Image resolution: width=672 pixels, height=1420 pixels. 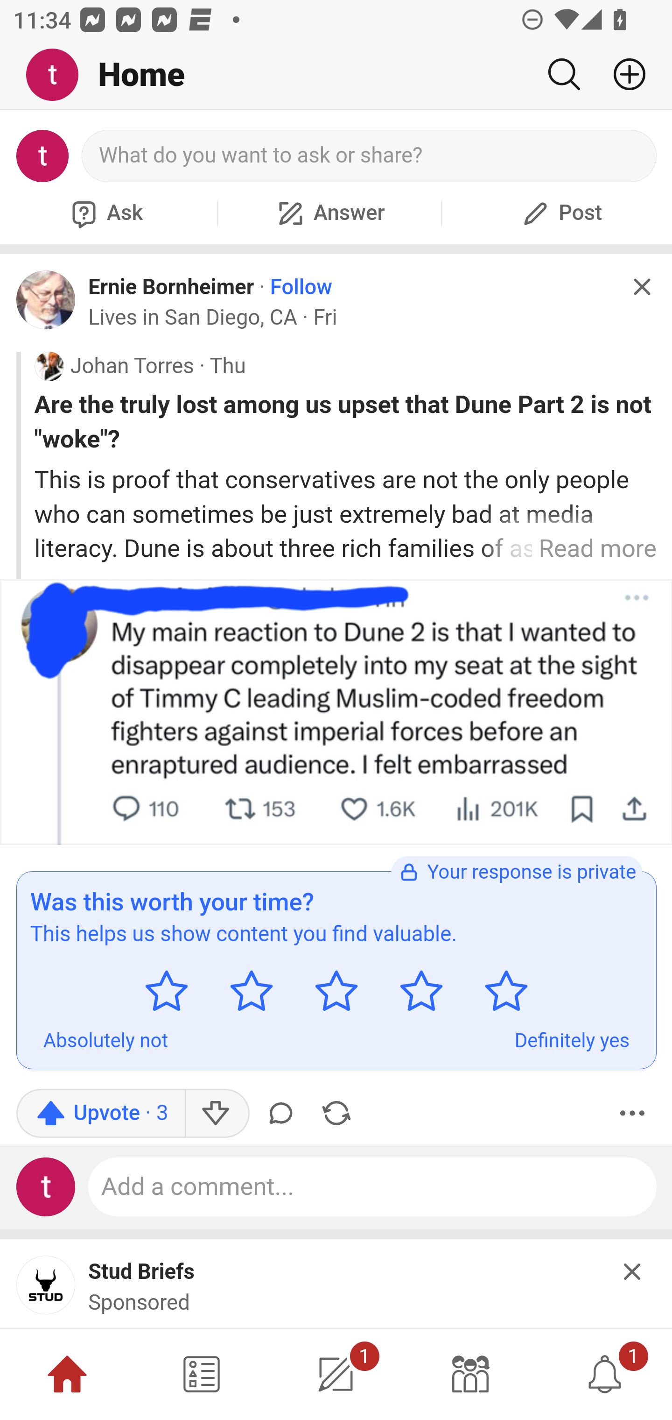 I want to click on Ask, so click(x=105, y=213).